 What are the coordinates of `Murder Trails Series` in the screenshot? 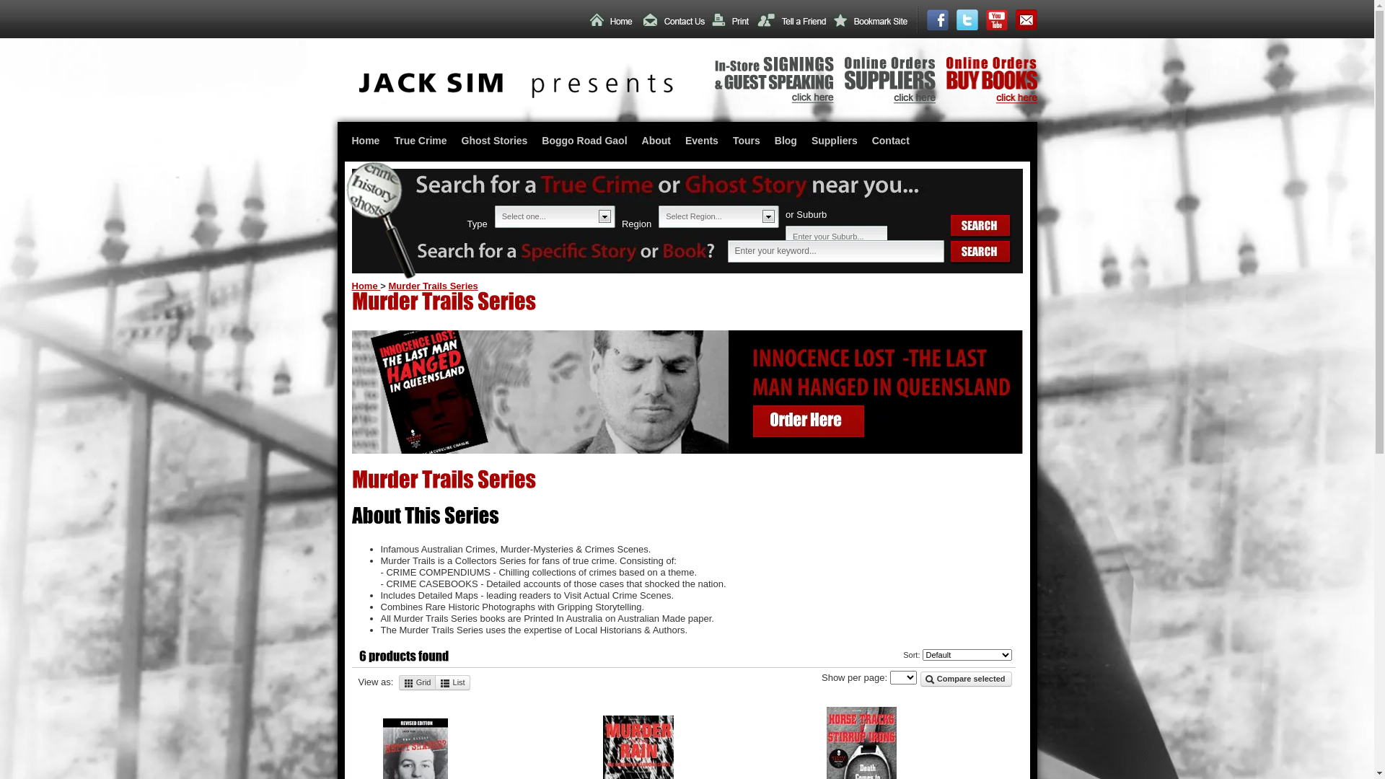 It's located at (433, 286).